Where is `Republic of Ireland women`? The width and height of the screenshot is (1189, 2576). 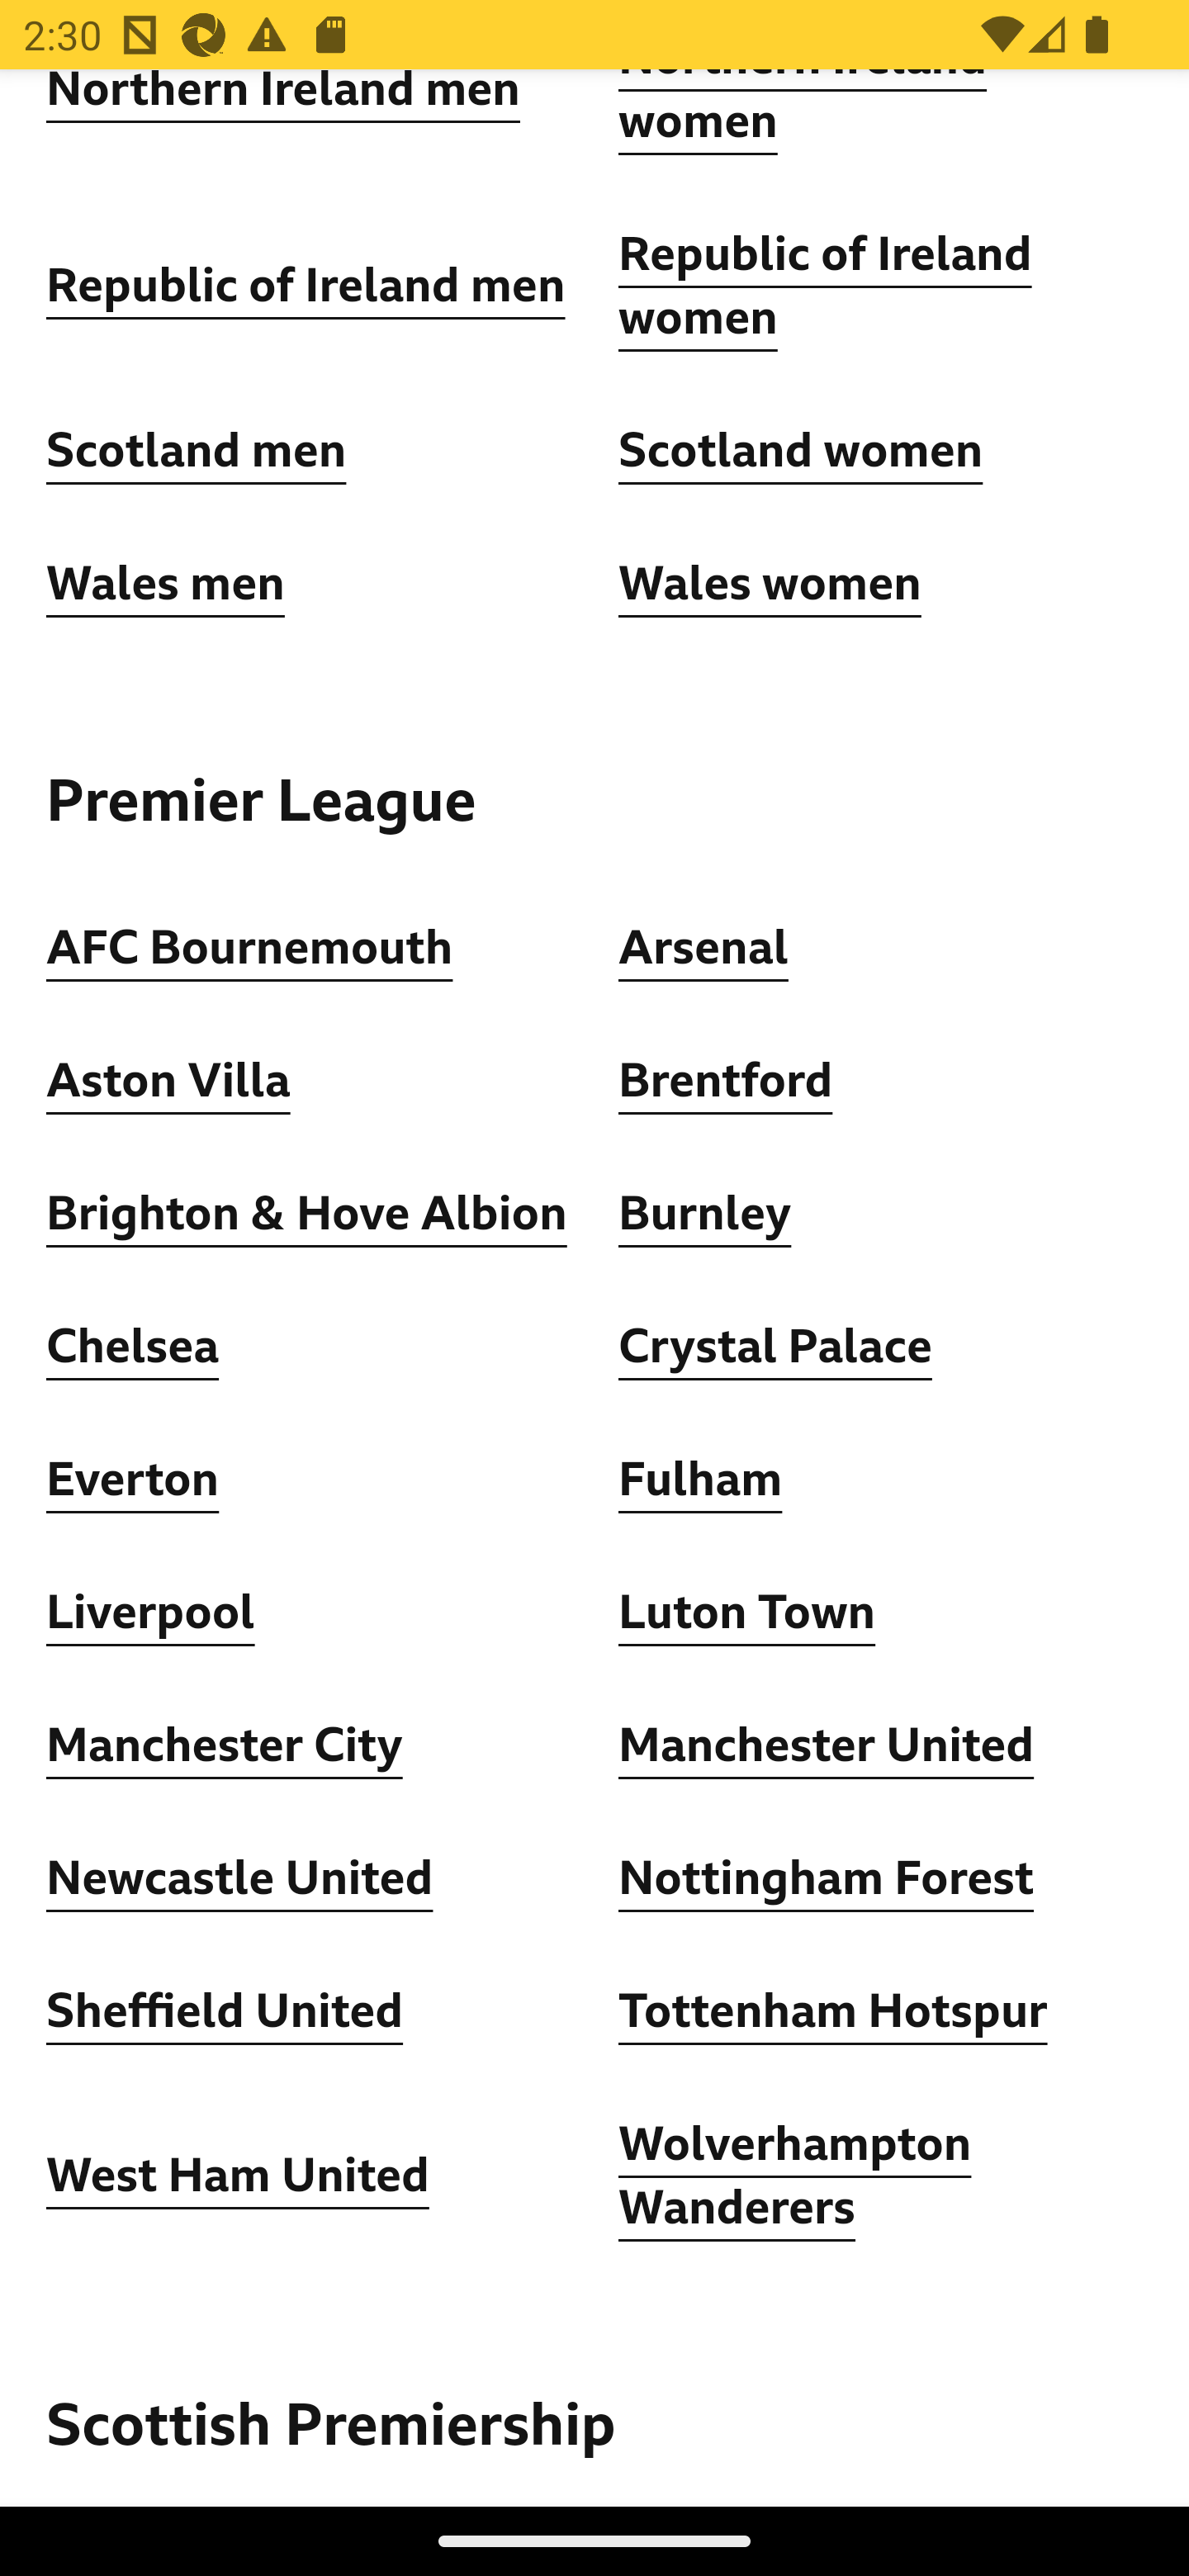
Republic of Ireland women is located at coordinates (826, 288).